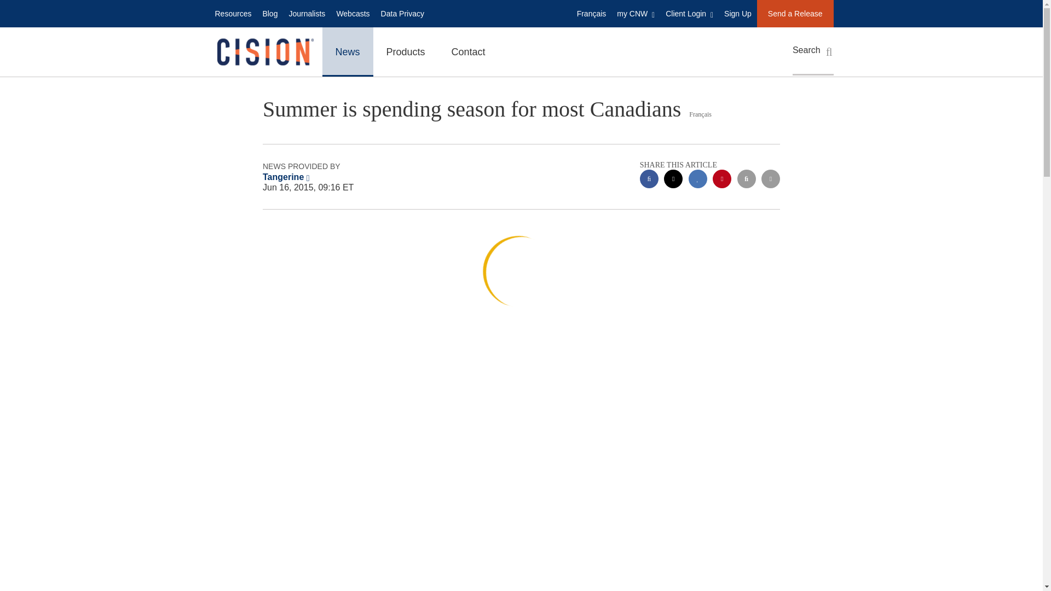  What do you see at coordinates (795, 13) in the screenshot?
I see `Send a Release` at bounding box center [795, 13].